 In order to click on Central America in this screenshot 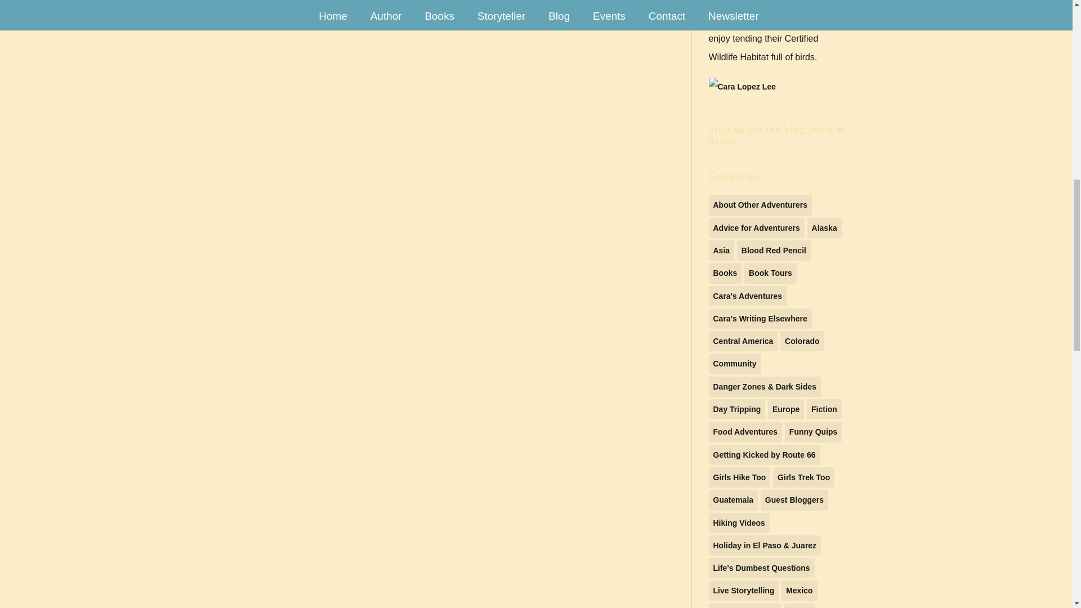, I will do `click(742, 341)`.